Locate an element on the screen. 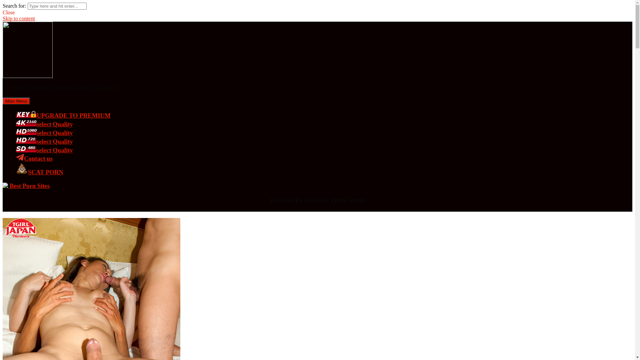  UPGRADE TO PREMIUM is located at coordinates (63, 115).